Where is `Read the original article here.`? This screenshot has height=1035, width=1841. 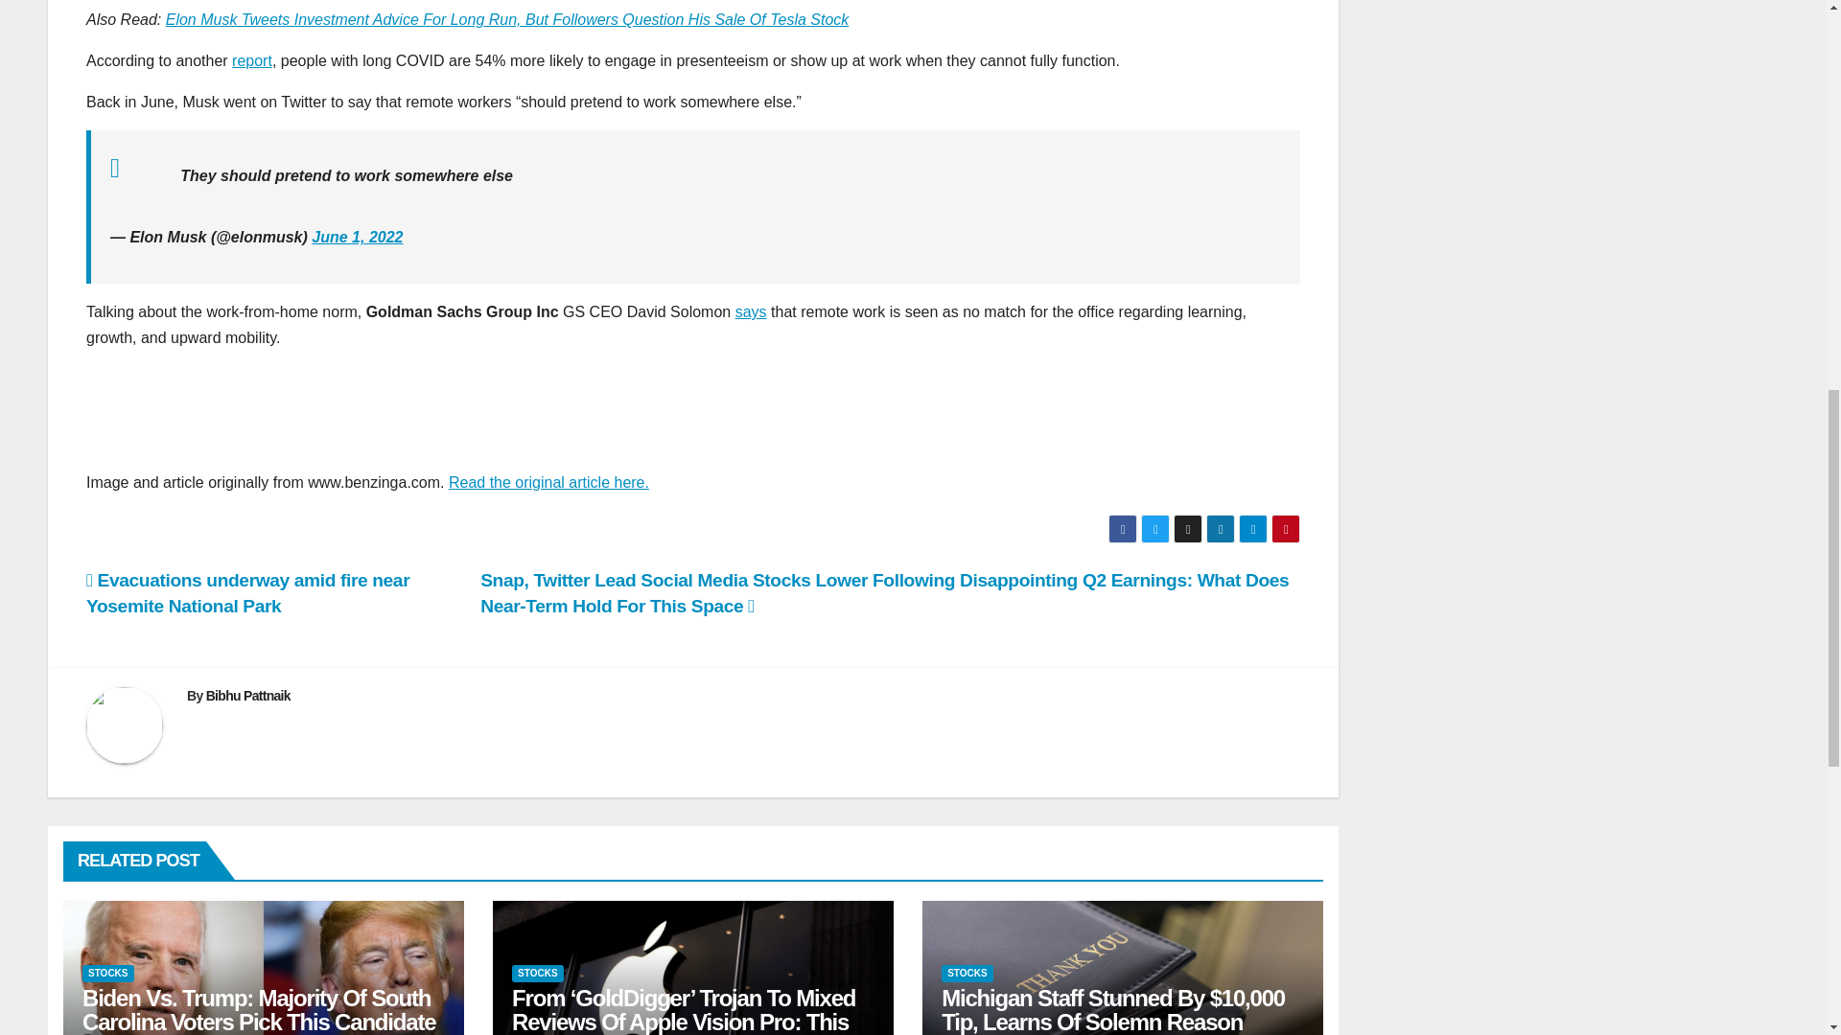 Read the original article here. is located at coordinates (548, 481).